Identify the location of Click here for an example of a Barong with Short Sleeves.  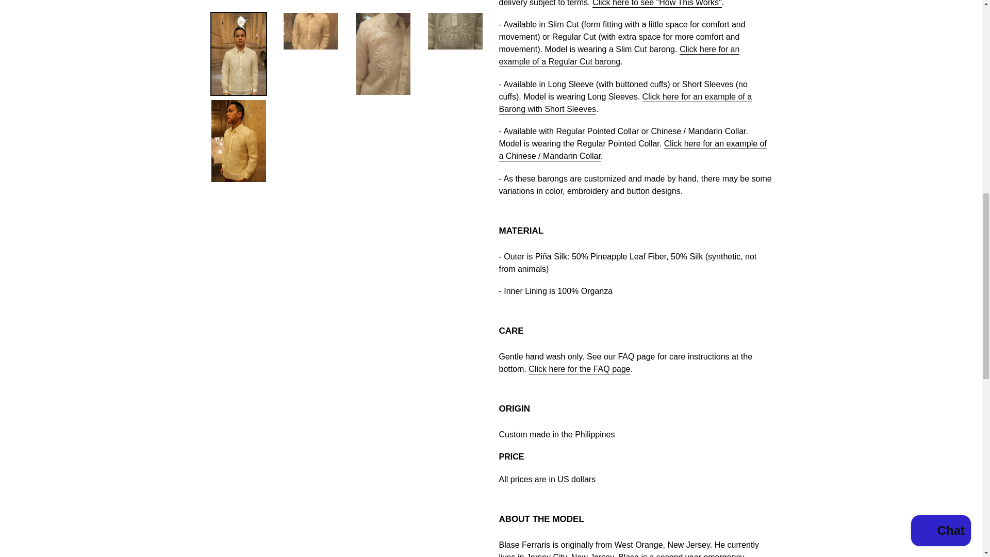
(625, 103).